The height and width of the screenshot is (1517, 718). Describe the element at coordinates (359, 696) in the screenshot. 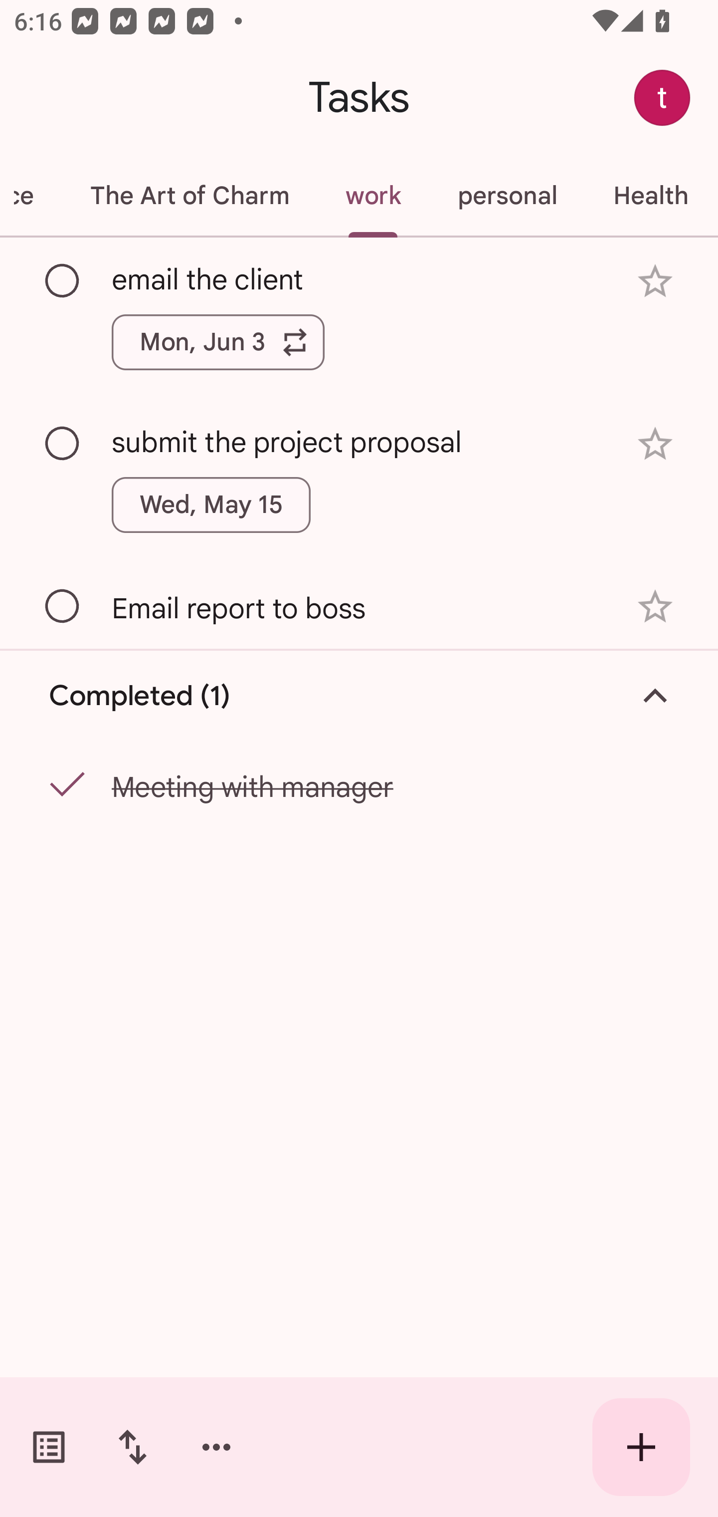

I see `Completed (1)` at that location.